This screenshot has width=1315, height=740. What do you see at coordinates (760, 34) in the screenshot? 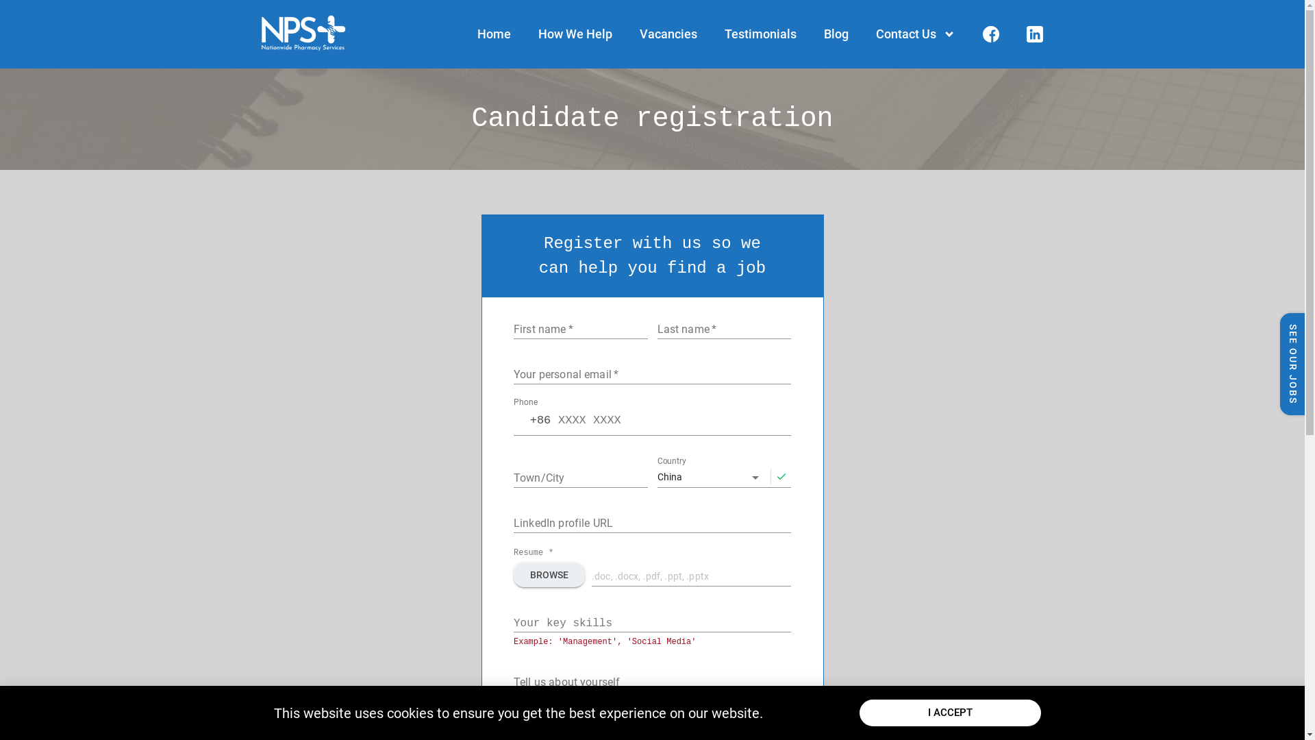
I see `Testimonials` at bounding box center [760, 34].